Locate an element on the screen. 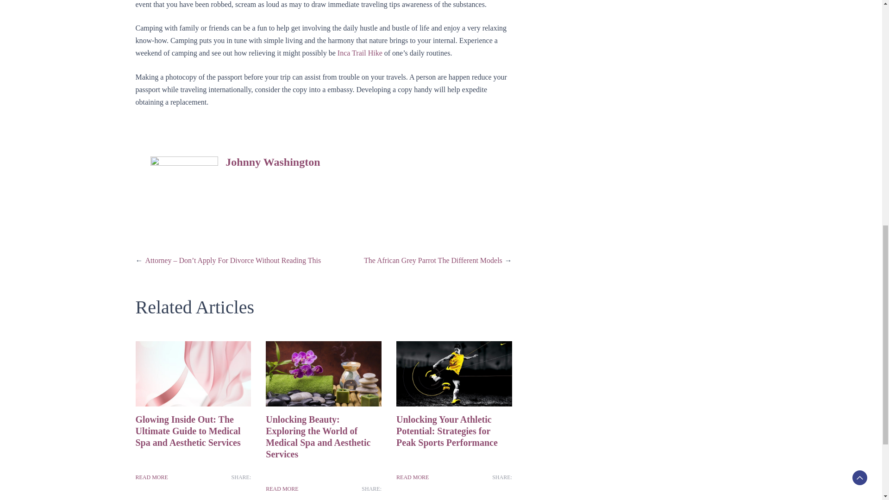 The height and width of the screenshot is (500, 889). READ MORE is located at coordinates (412, 477).